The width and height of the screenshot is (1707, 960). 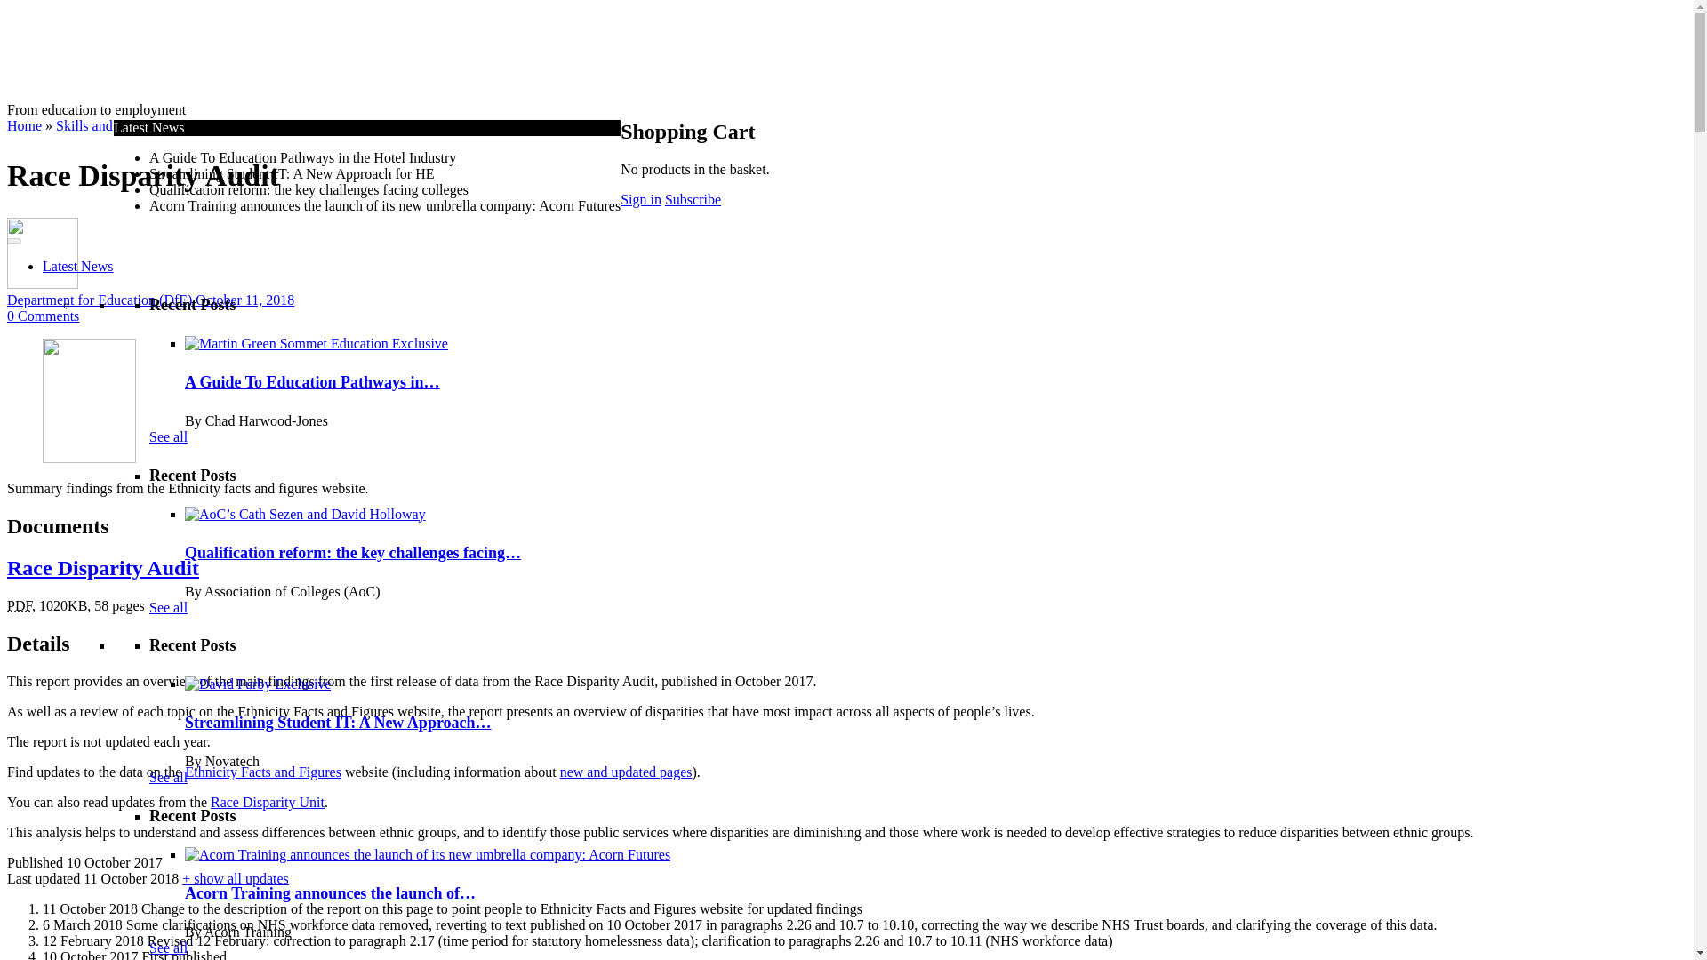 I want to click on Qualification reform: the key challenges facing colleges, so click(x=309, y=190).